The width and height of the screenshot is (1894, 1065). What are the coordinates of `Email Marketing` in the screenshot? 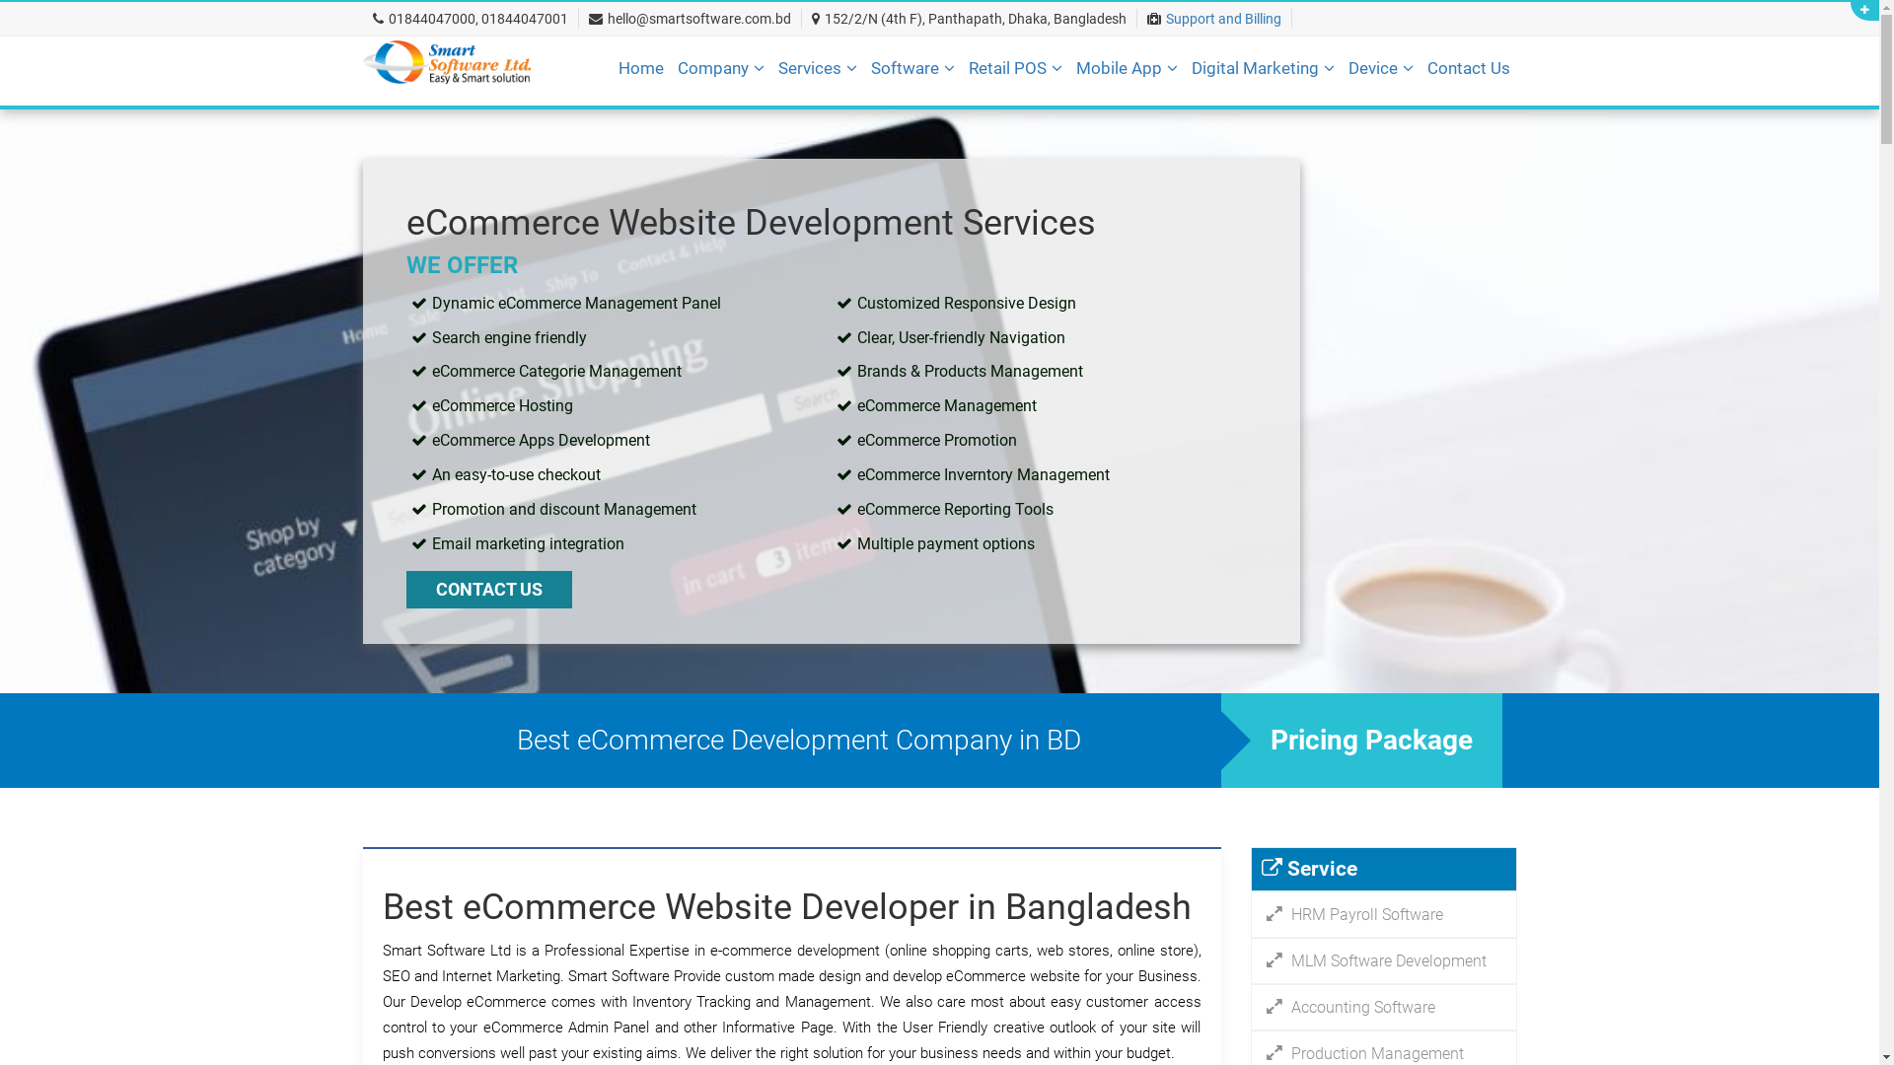 It's located at (1357, 121).